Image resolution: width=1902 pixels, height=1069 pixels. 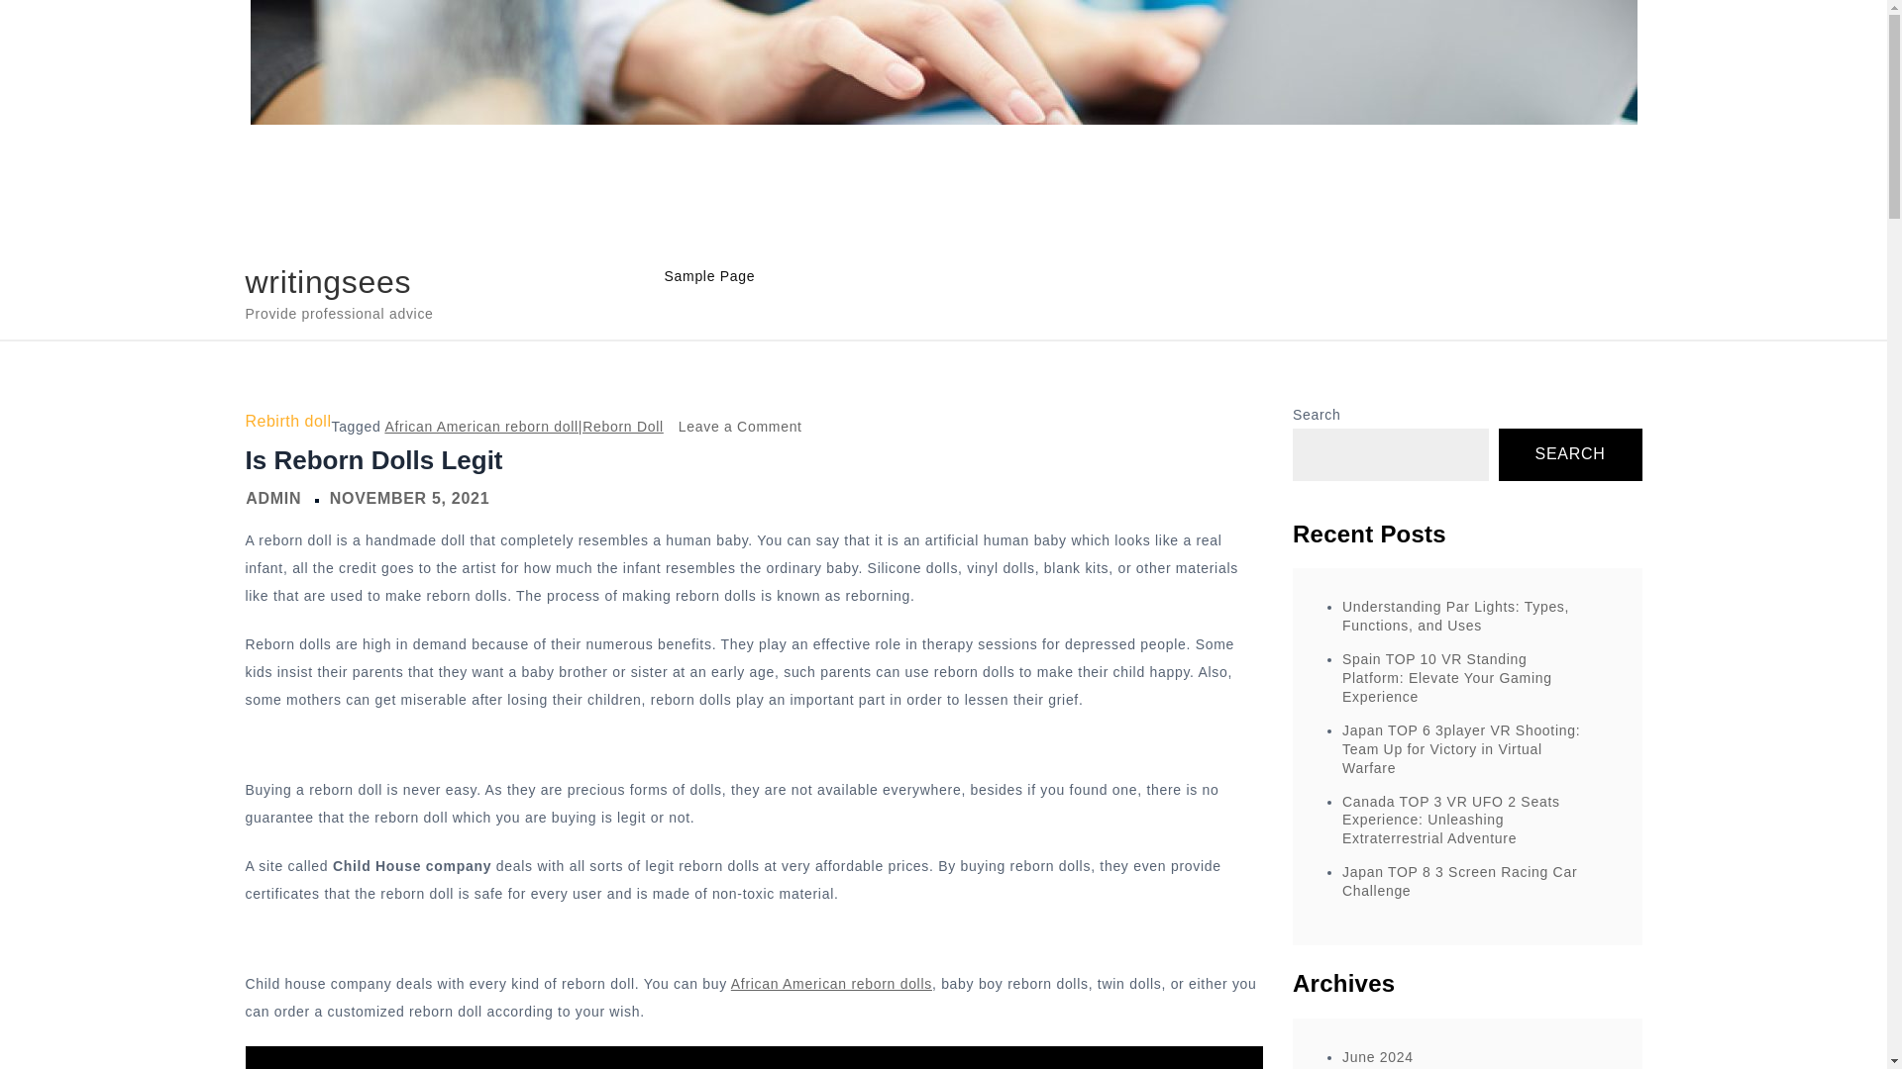 I want to click on African American reborn dolls, so click(x=329, y=281).